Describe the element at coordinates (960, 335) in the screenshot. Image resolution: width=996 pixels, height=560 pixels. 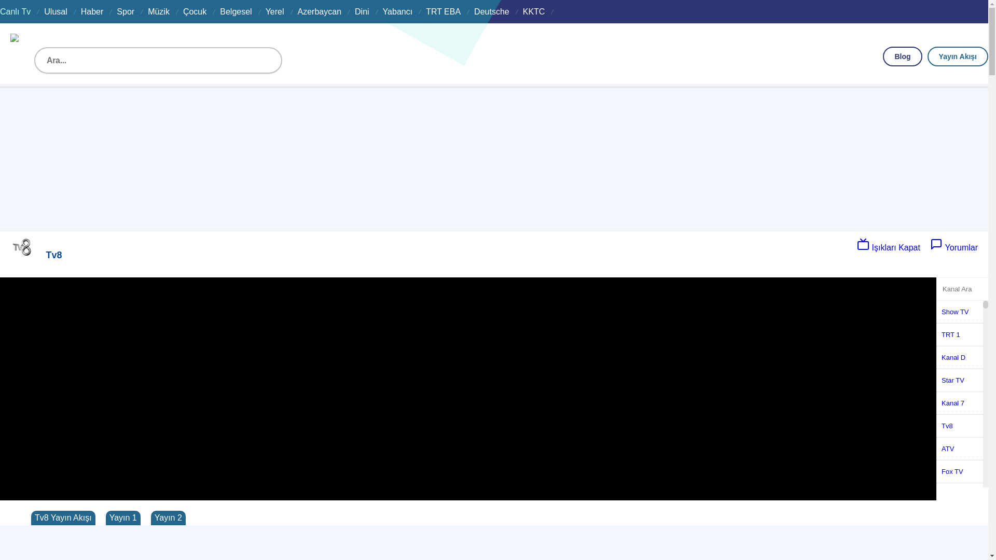
I see `TRT 1` at that location.